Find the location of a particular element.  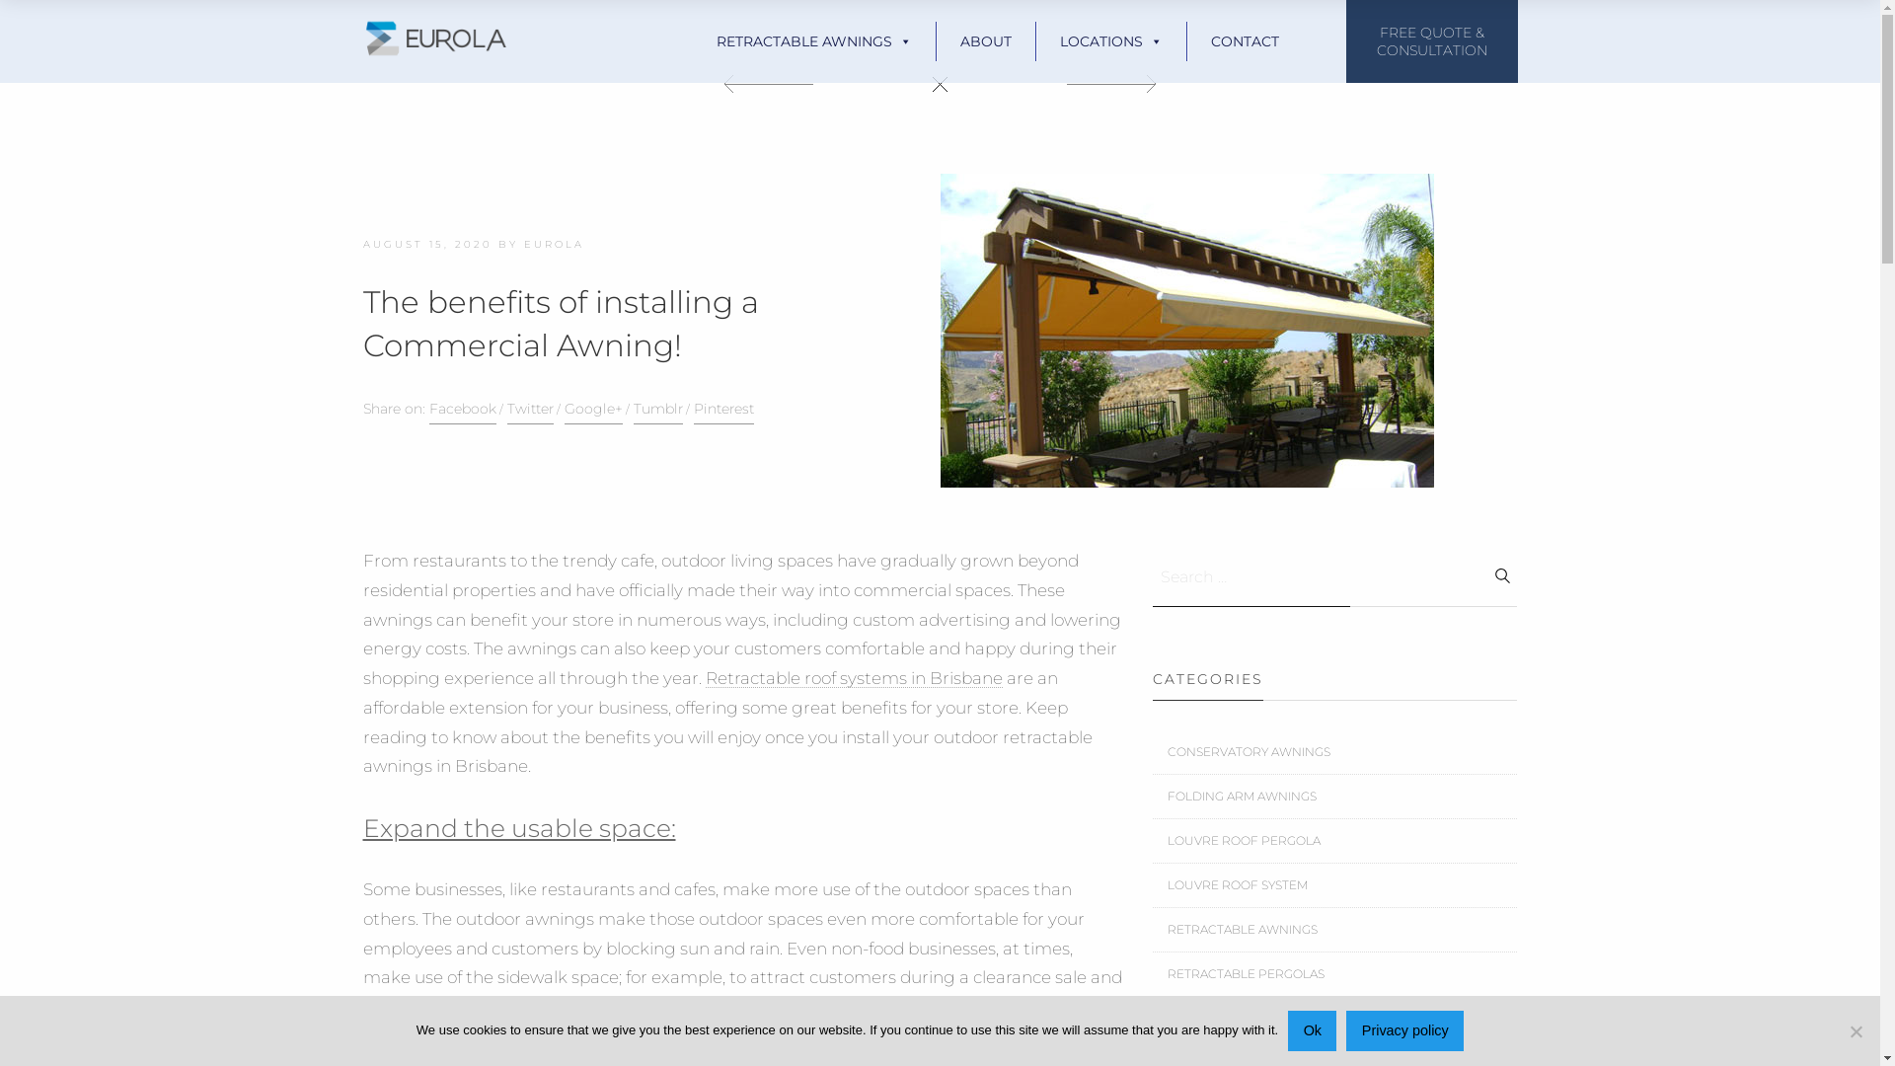

LOCATIONS is located at coordinates (1111, 41).